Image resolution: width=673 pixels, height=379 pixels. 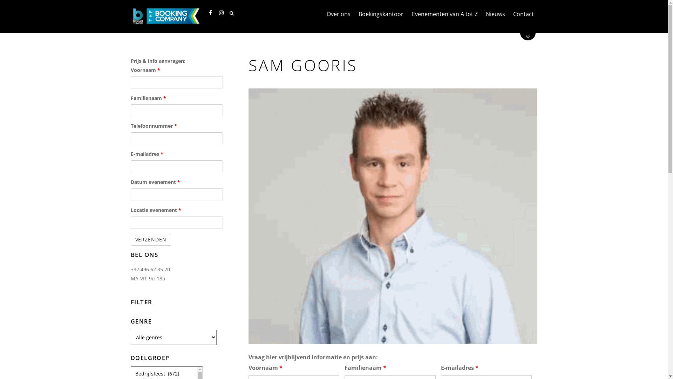 I want to click on Search, so click(x=236, y=13).